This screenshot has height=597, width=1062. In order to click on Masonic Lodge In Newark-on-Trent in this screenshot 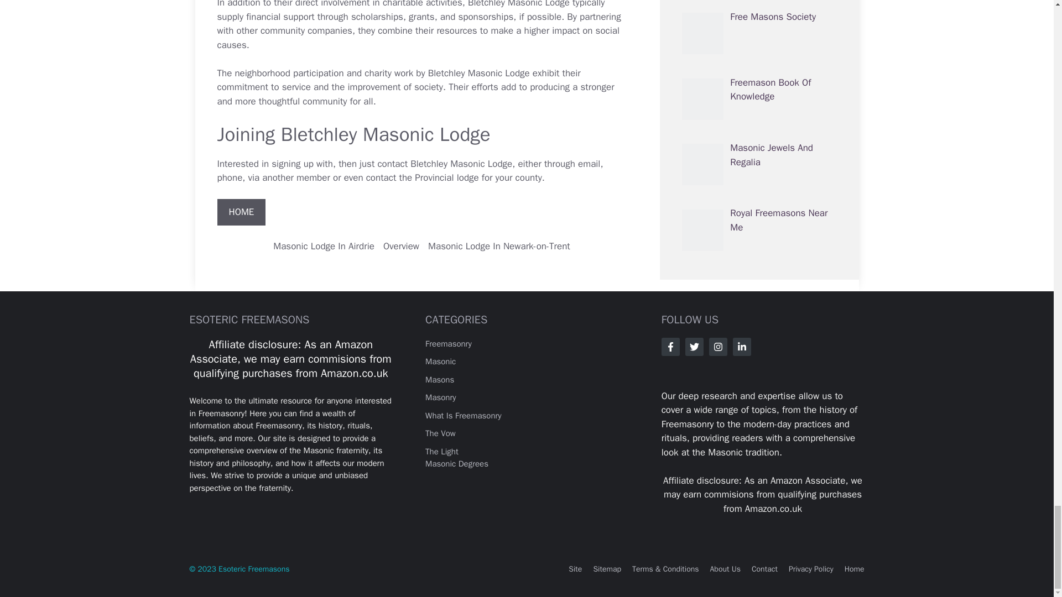, I will do `click(499, 246)`.